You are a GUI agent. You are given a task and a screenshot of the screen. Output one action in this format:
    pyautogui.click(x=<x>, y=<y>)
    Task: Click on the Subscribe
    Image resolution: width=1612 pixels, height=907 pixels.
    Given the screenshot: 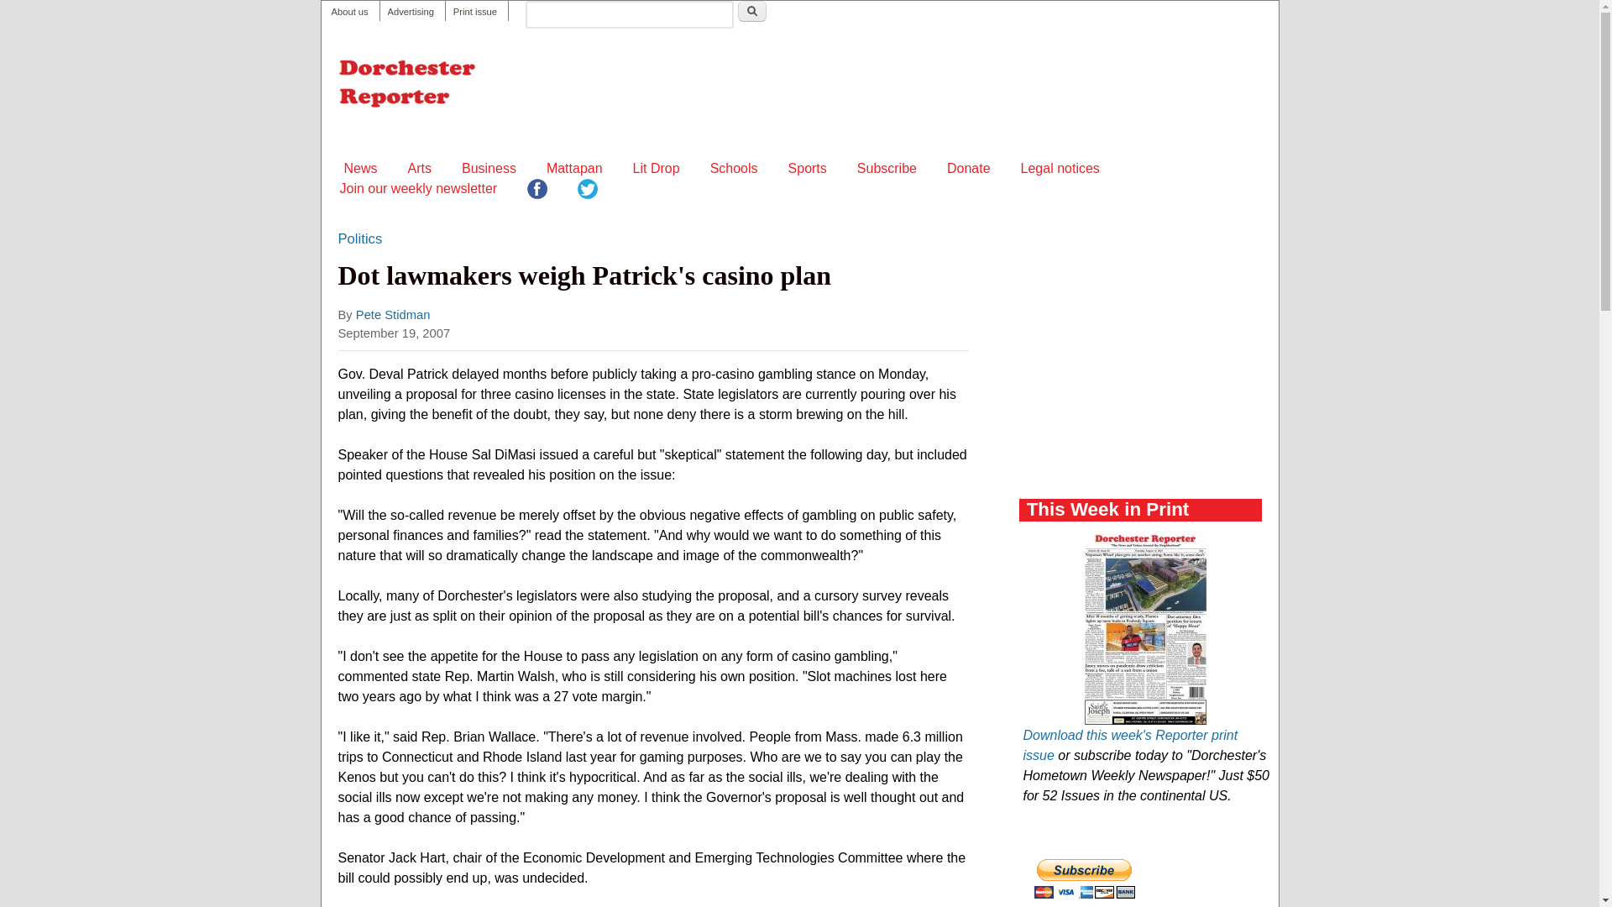 What is the action you would take?
    pyautogui.click(x=887, y=168)
    